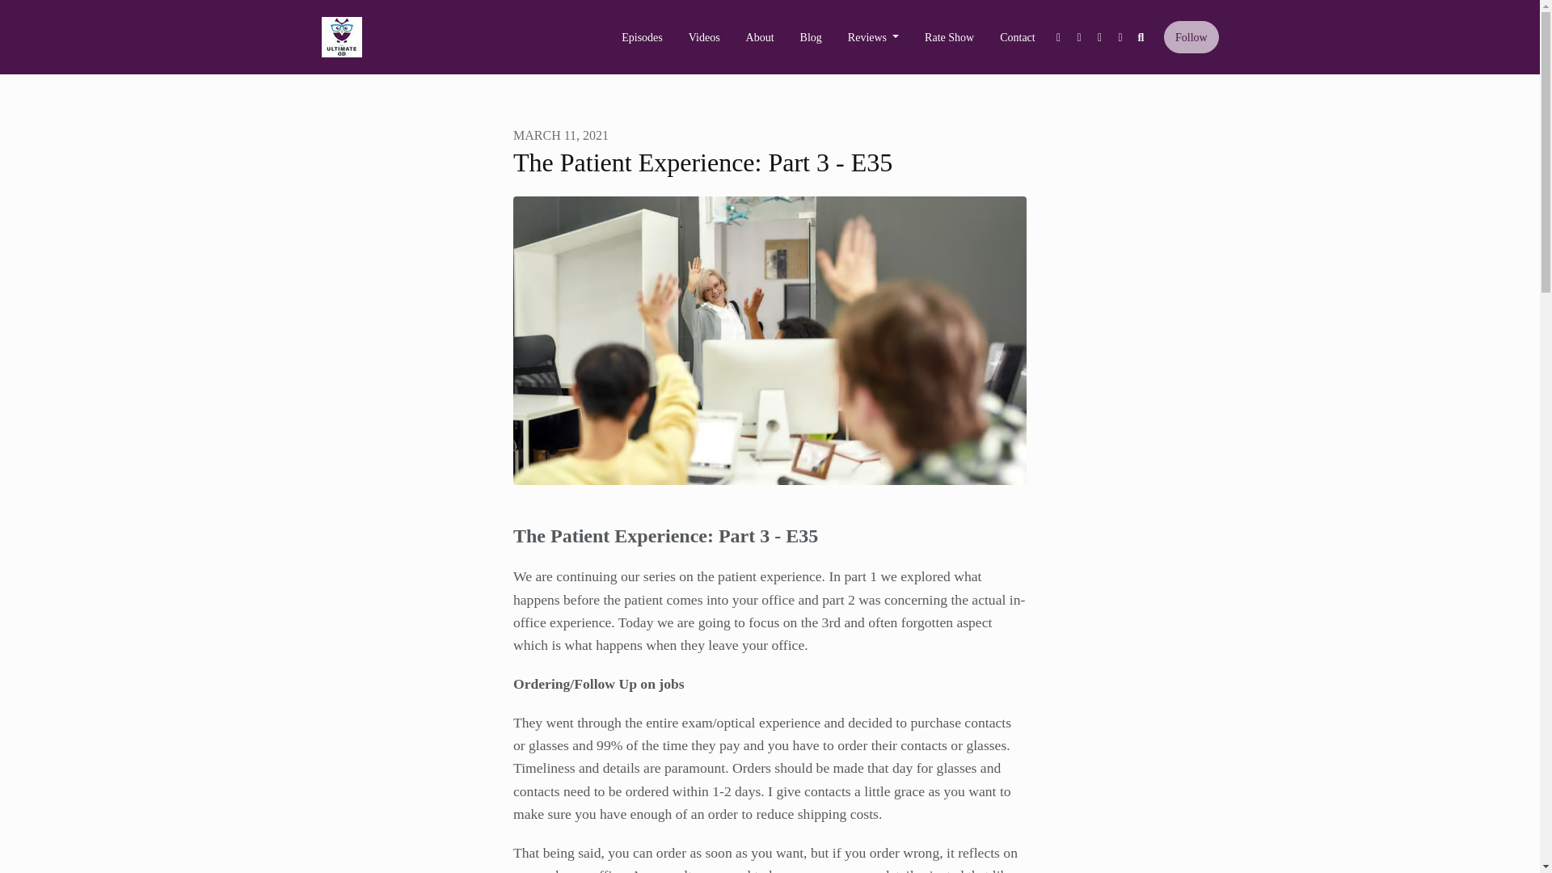  What do you see at coordinates (1018, 37) in the screenshot?
I see `Contact` at bounding box center [1018, 37].